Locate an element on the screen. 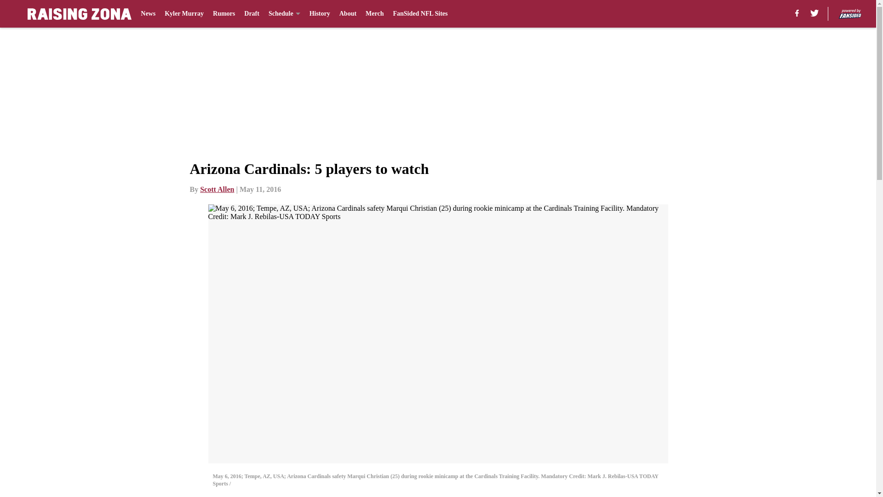 The height and width of the screenshot is (497, 883). FanSided NFL Sites is located at coordinates (420, 14).